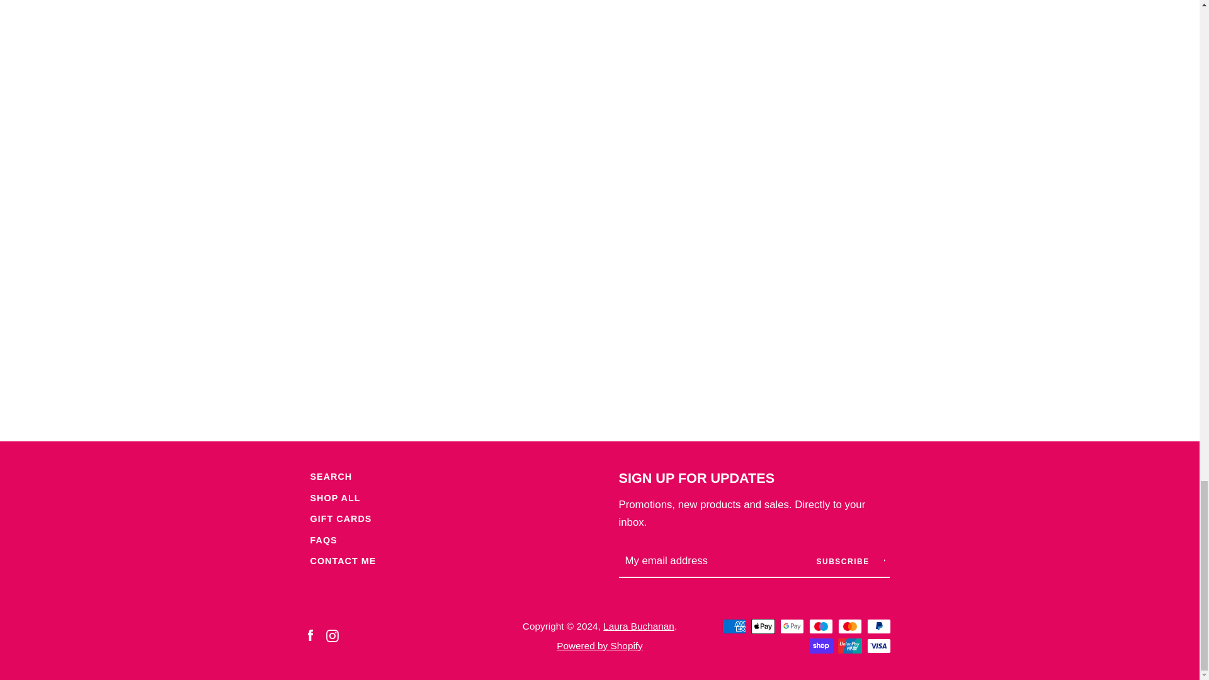 Image resolution: width=1209 pixels, height=680 pixels. Describe the element at coordinates (849, 626) in the screenshot. I see `Mastercard` at that location.